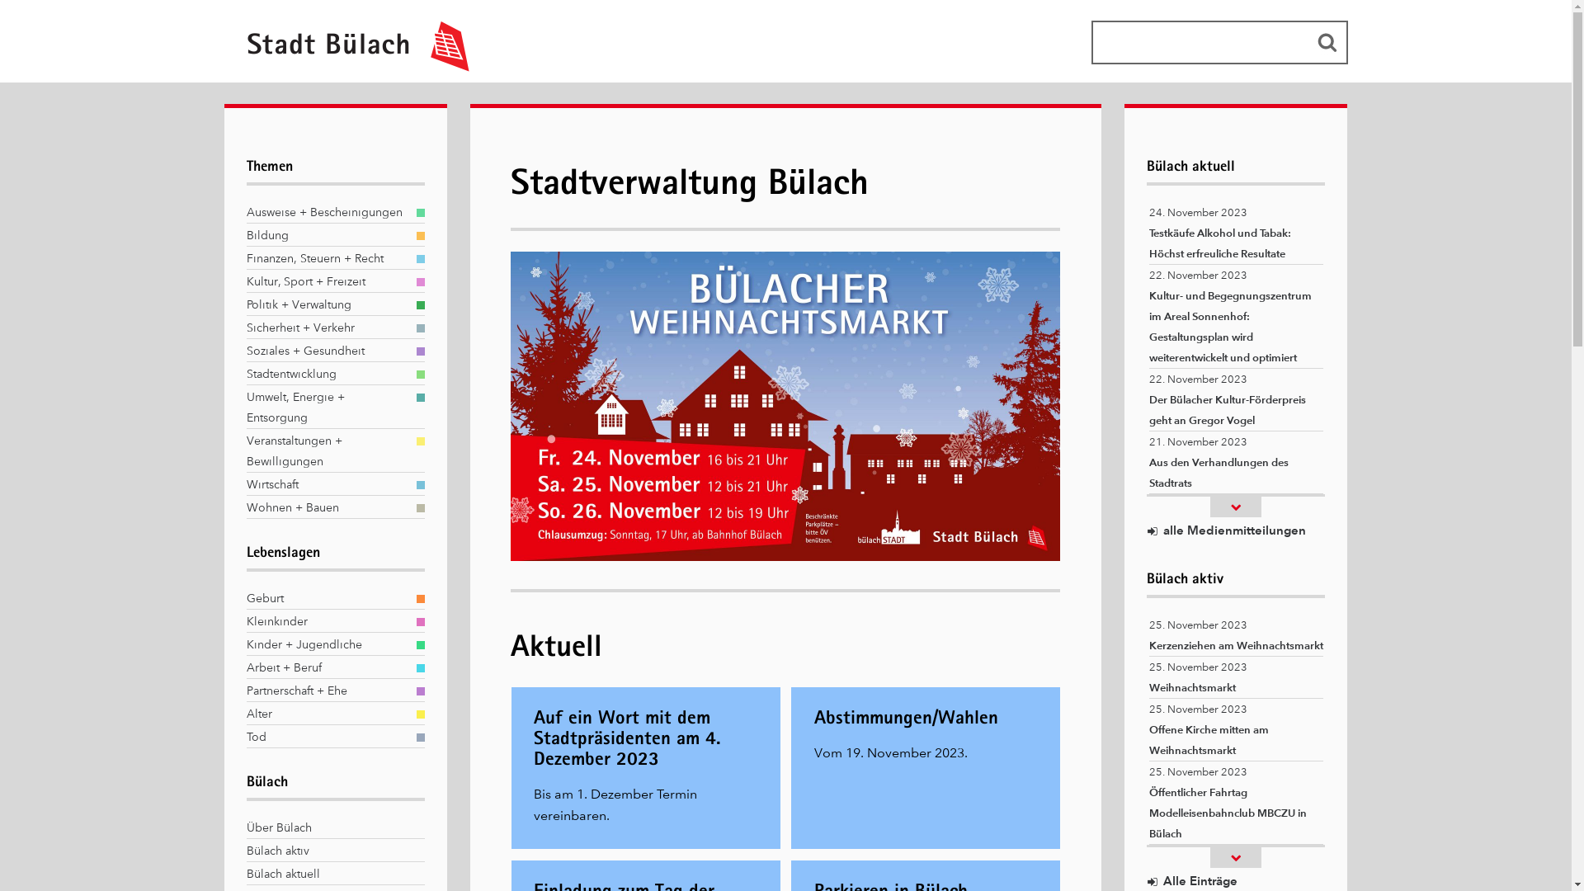 The width and height of the screenshot is (1584, 891). What do you see at coordinates (1236, 507) in the screenshot?
I see `Mehr Inhalt anzeigen` at bounding box center [1236, 507].